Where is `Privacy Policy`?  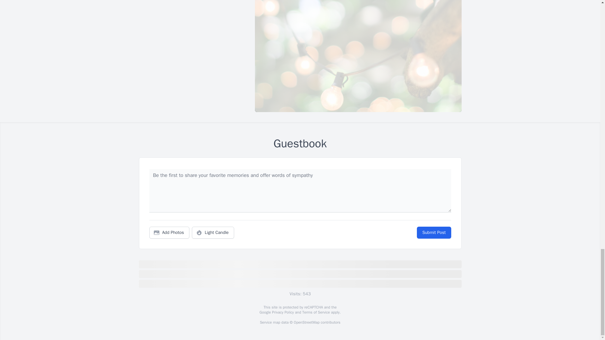
Privacy Policy is located at coordinates (282, 312).